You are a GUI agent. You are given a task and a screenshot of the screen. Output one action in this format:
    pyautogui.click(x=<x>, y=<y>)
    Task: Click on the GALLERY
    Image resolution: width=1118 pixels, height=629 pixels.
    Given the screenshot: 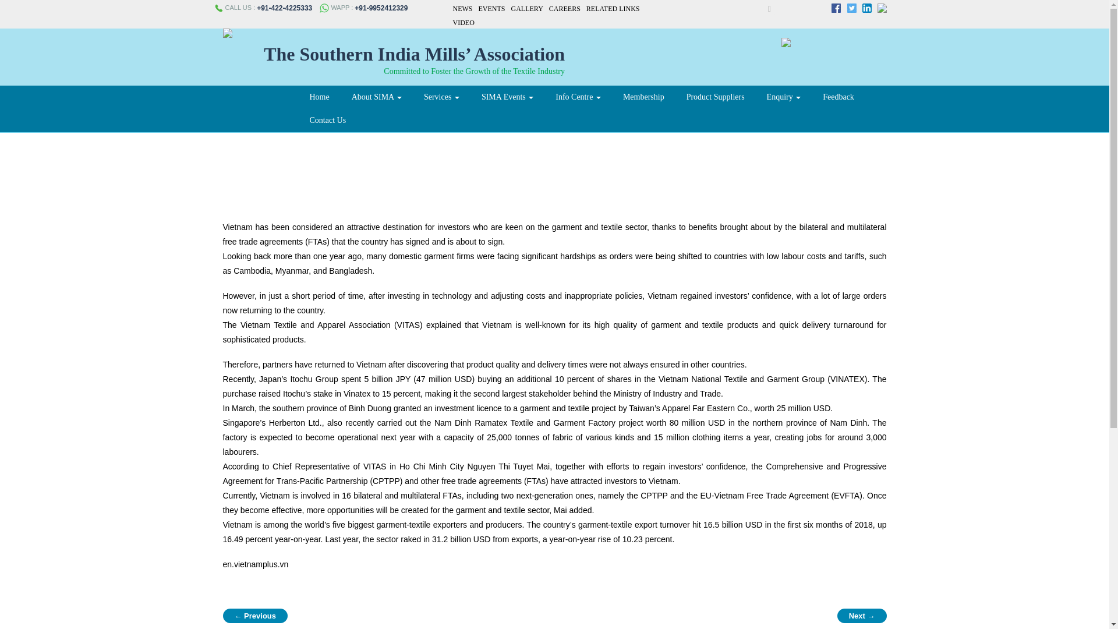 What is the action you would take?
    pyautogui.click(x=526, y=8)
    